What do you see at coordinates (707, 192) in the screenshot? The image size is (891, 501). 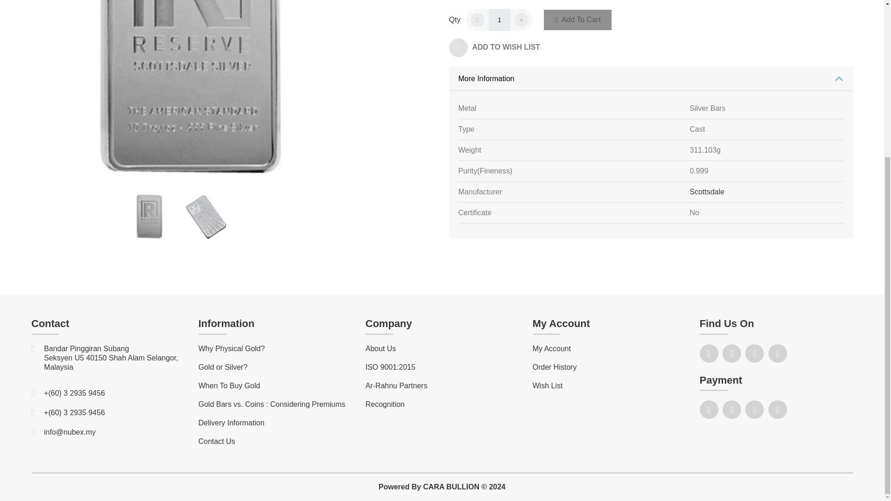 I see `Scottsdale` at bounding box center [707, 192].